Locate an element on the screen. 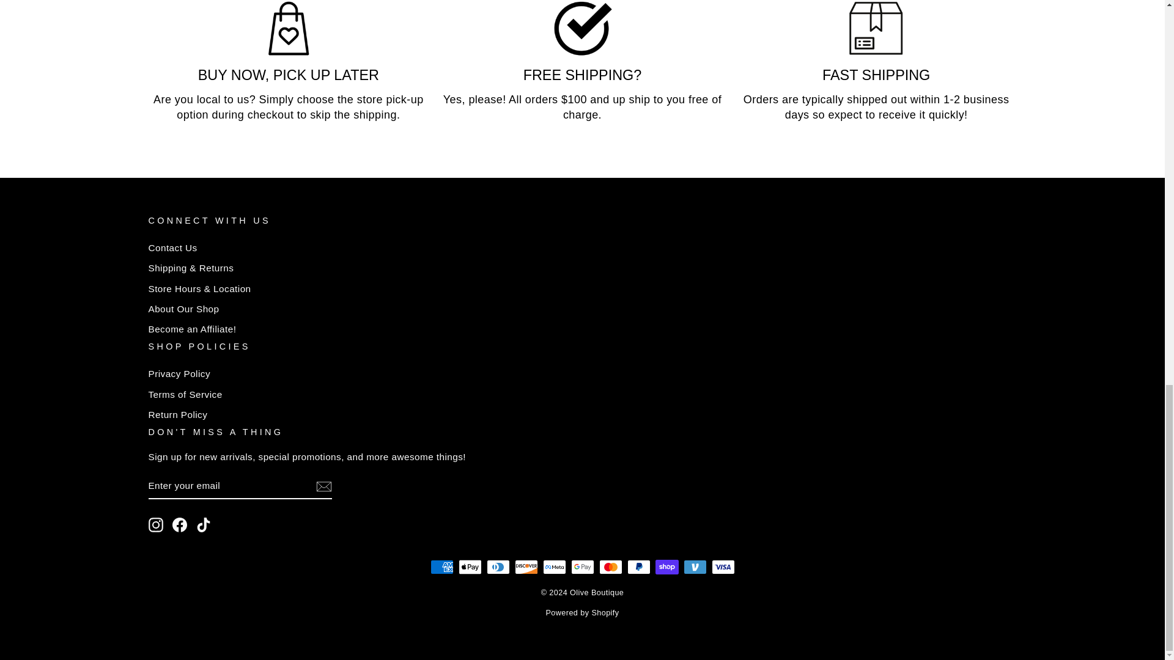 The height and width of the screenshot is (660, 1174). Olive Boutique on Facebook is located at coordinates (180, 524).